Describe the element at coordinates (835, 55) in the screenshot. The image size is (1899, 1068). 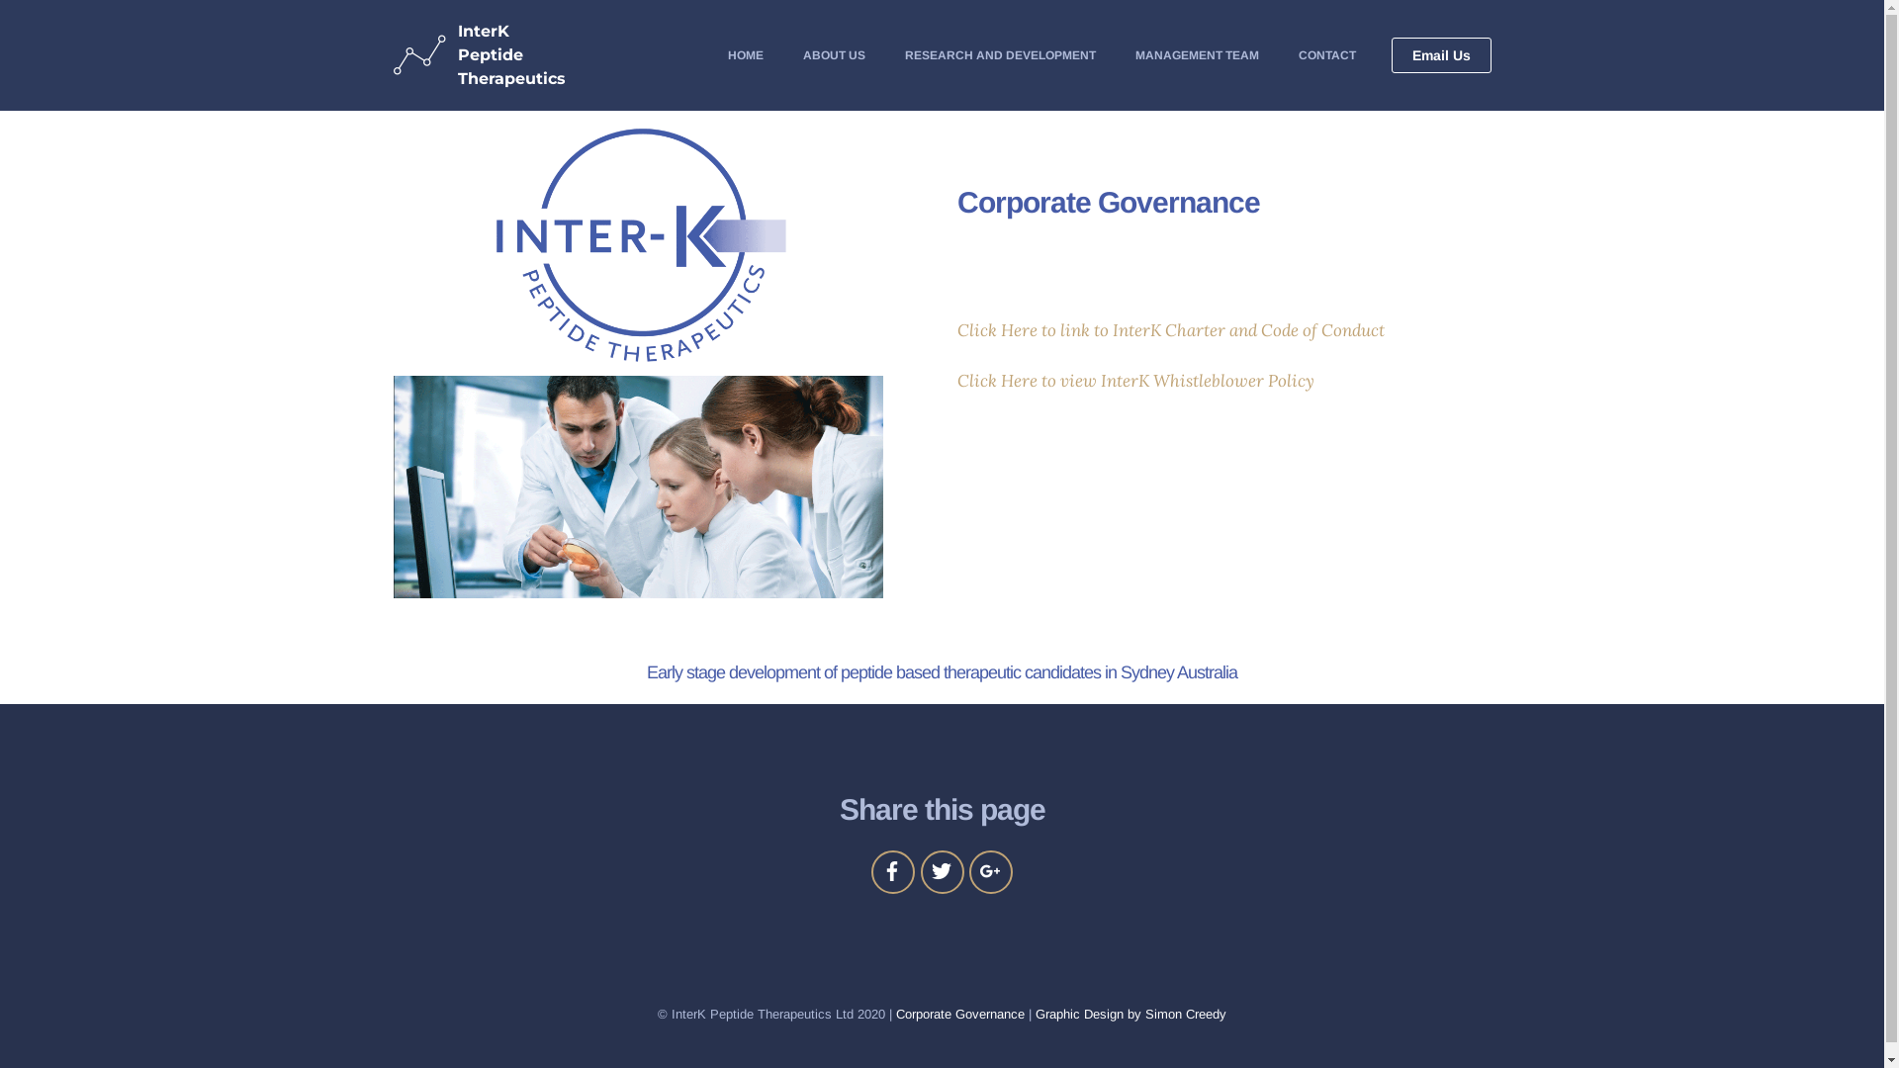
I see `ABOUT US` at that location.